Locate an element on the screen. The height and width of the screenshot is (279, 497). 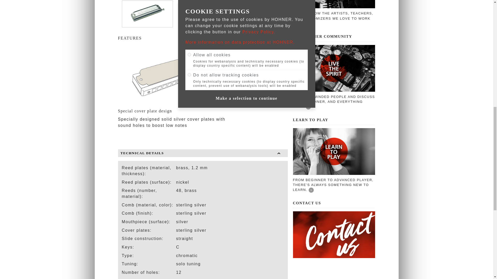
Silver comb is located at coordinates (285, 75).